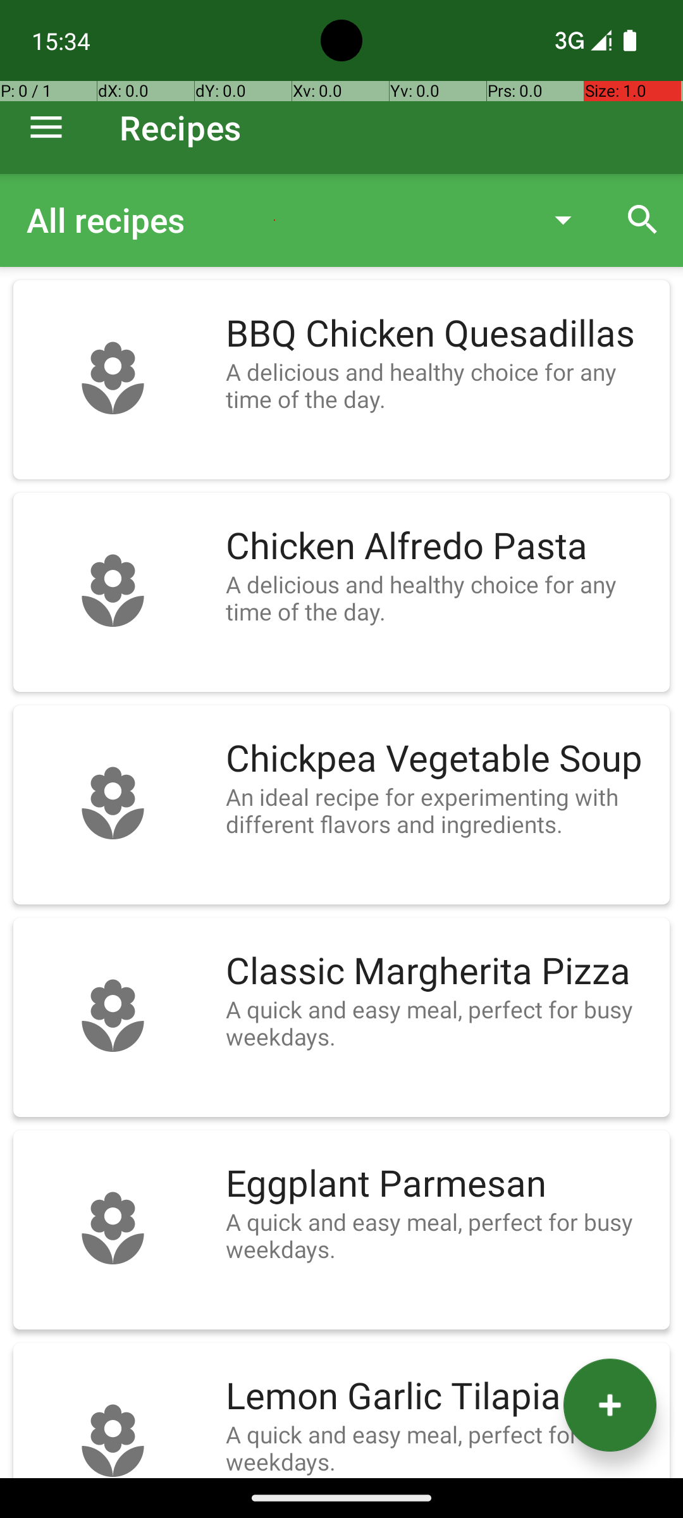 Image resolution: width=683 pixels, height=1518 pixels. What do you see at coordinates (441, 1397) in the screenshot?
I see `Lemon Garlic Tilapia` at bounding box center [441, 1397].